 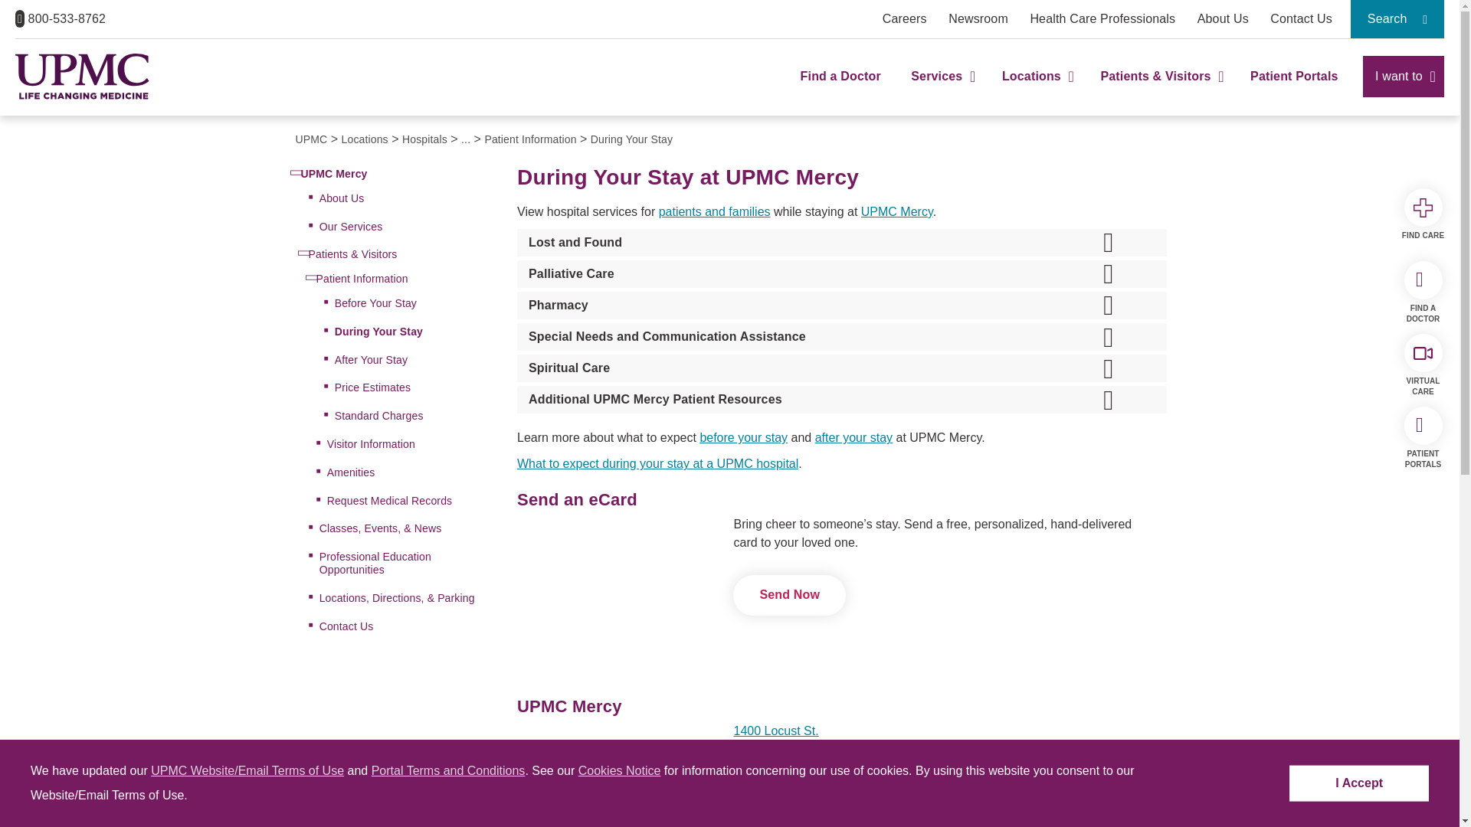 What do you see at coordinates (1223, 18) in the screenshot?
I see `About Us` at bounding box center [1223, 18].